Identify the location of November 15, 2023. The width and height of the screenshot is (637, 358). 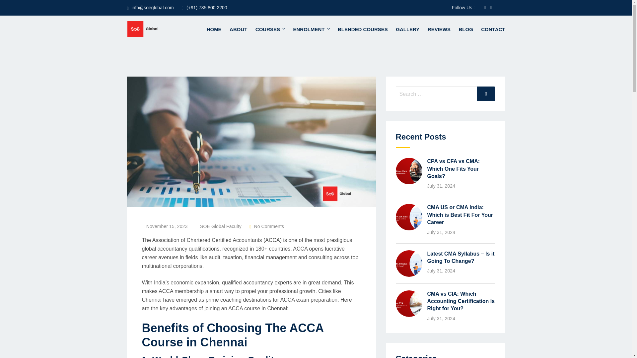
(167, 226).